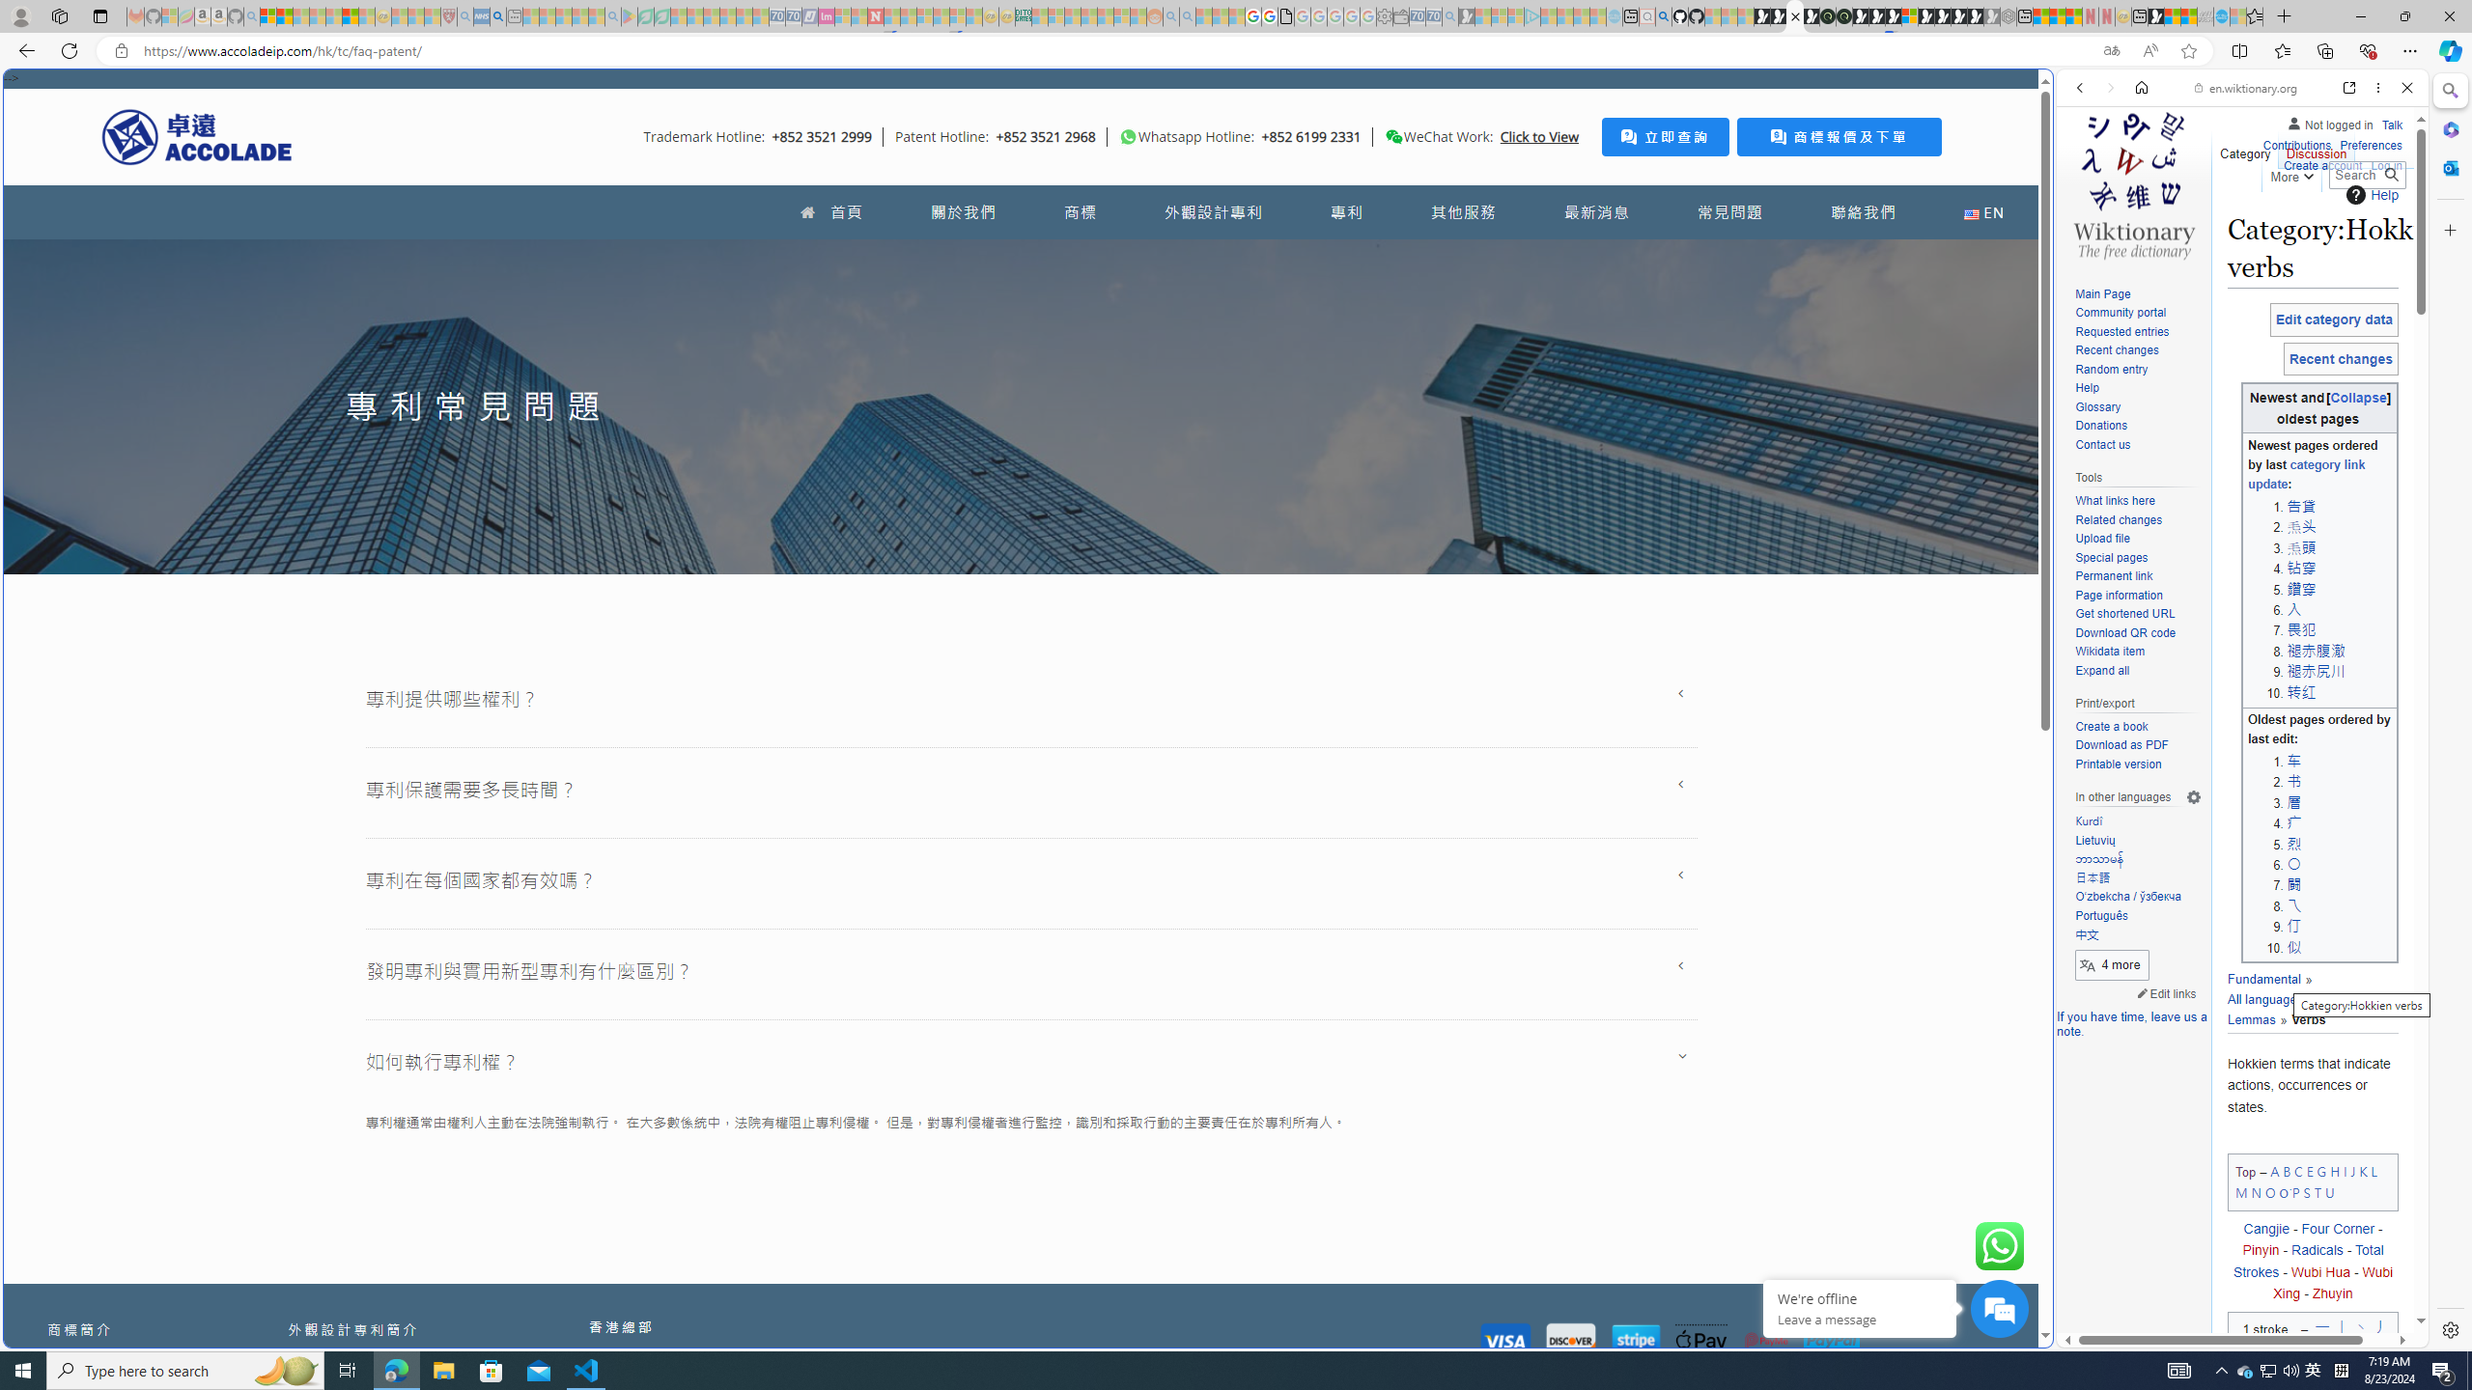 This screenshot has width=2472, height=1390. I want to click on Search Wiktionary, so click(2366, 175).